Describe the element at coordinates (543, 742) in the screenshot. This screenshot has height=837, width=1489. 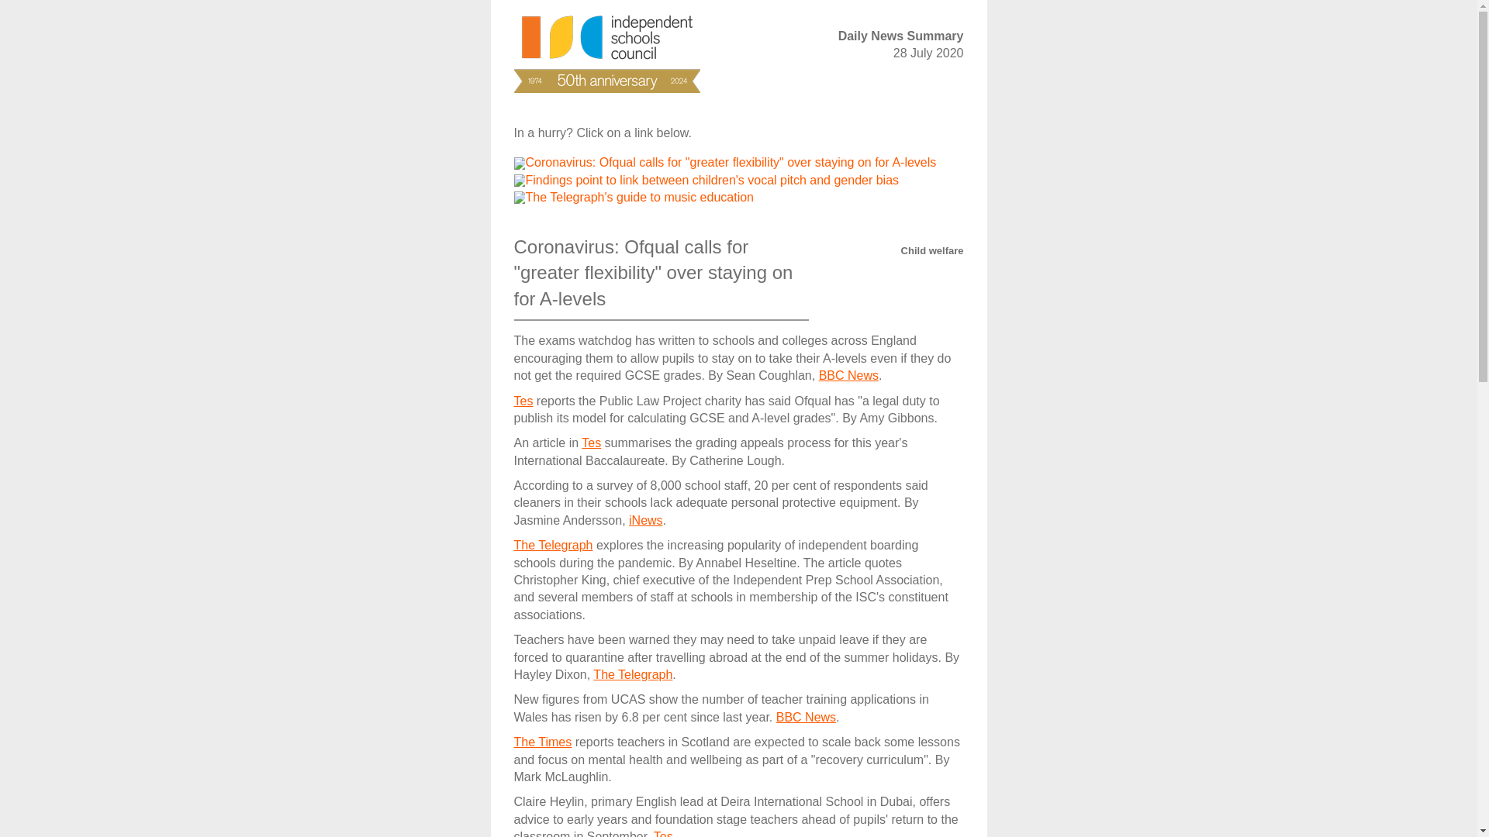
I see `The Times` at that location.